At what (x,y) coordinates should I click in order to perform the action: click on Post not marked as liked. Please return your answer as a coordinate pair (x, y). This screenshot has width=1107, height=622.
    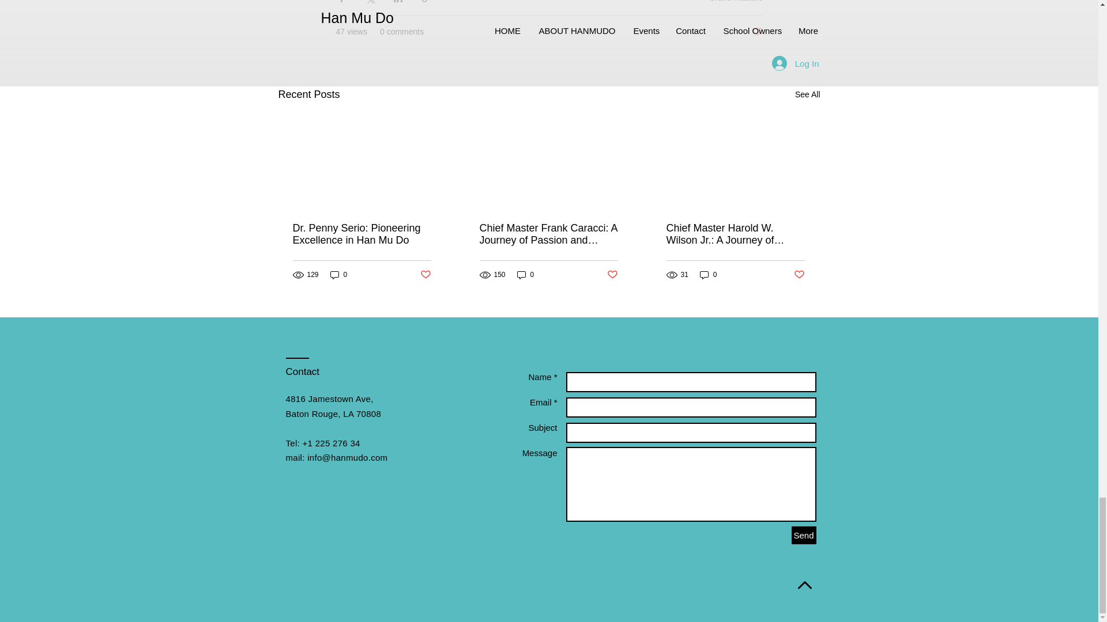
    Looking at the image, I should click on (424, 275).